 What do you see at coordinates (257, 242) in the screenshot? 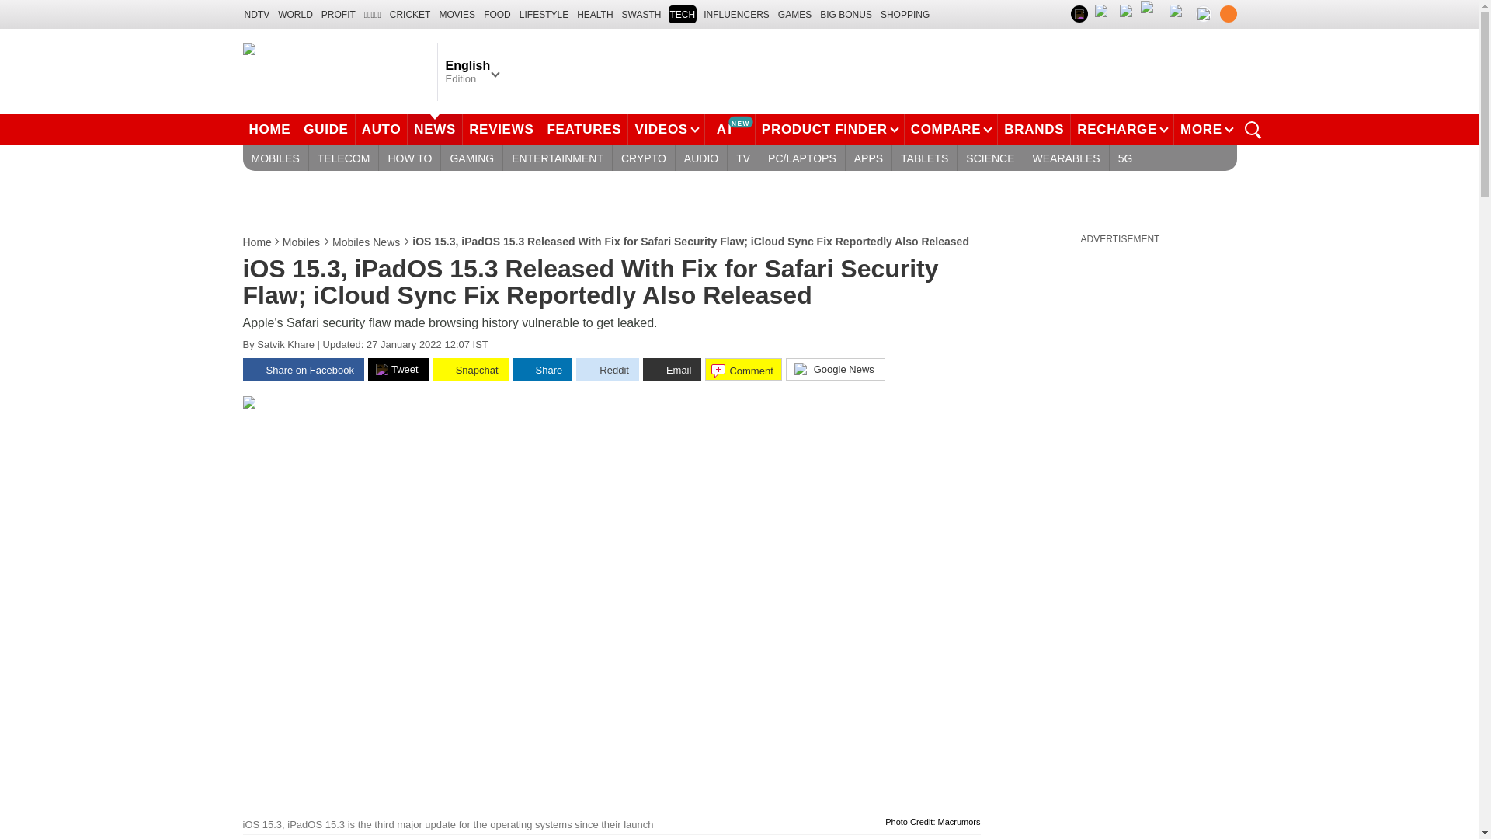
I see `Home` at bounding box center [257, 242].